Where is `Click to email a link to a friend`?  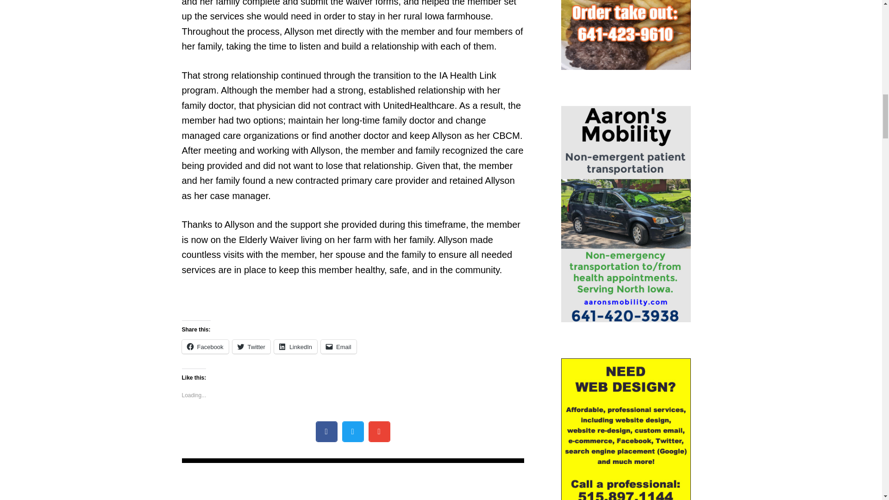
Click to email a link to a friend is located at coordinates (338, 346).